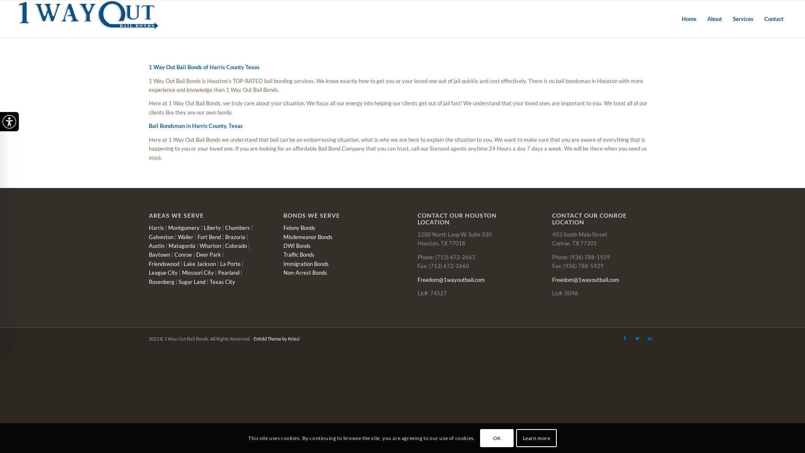 The width and height of the screenshot is (805, 453). I want to click on Traffic Bonds, so click(299, 255).